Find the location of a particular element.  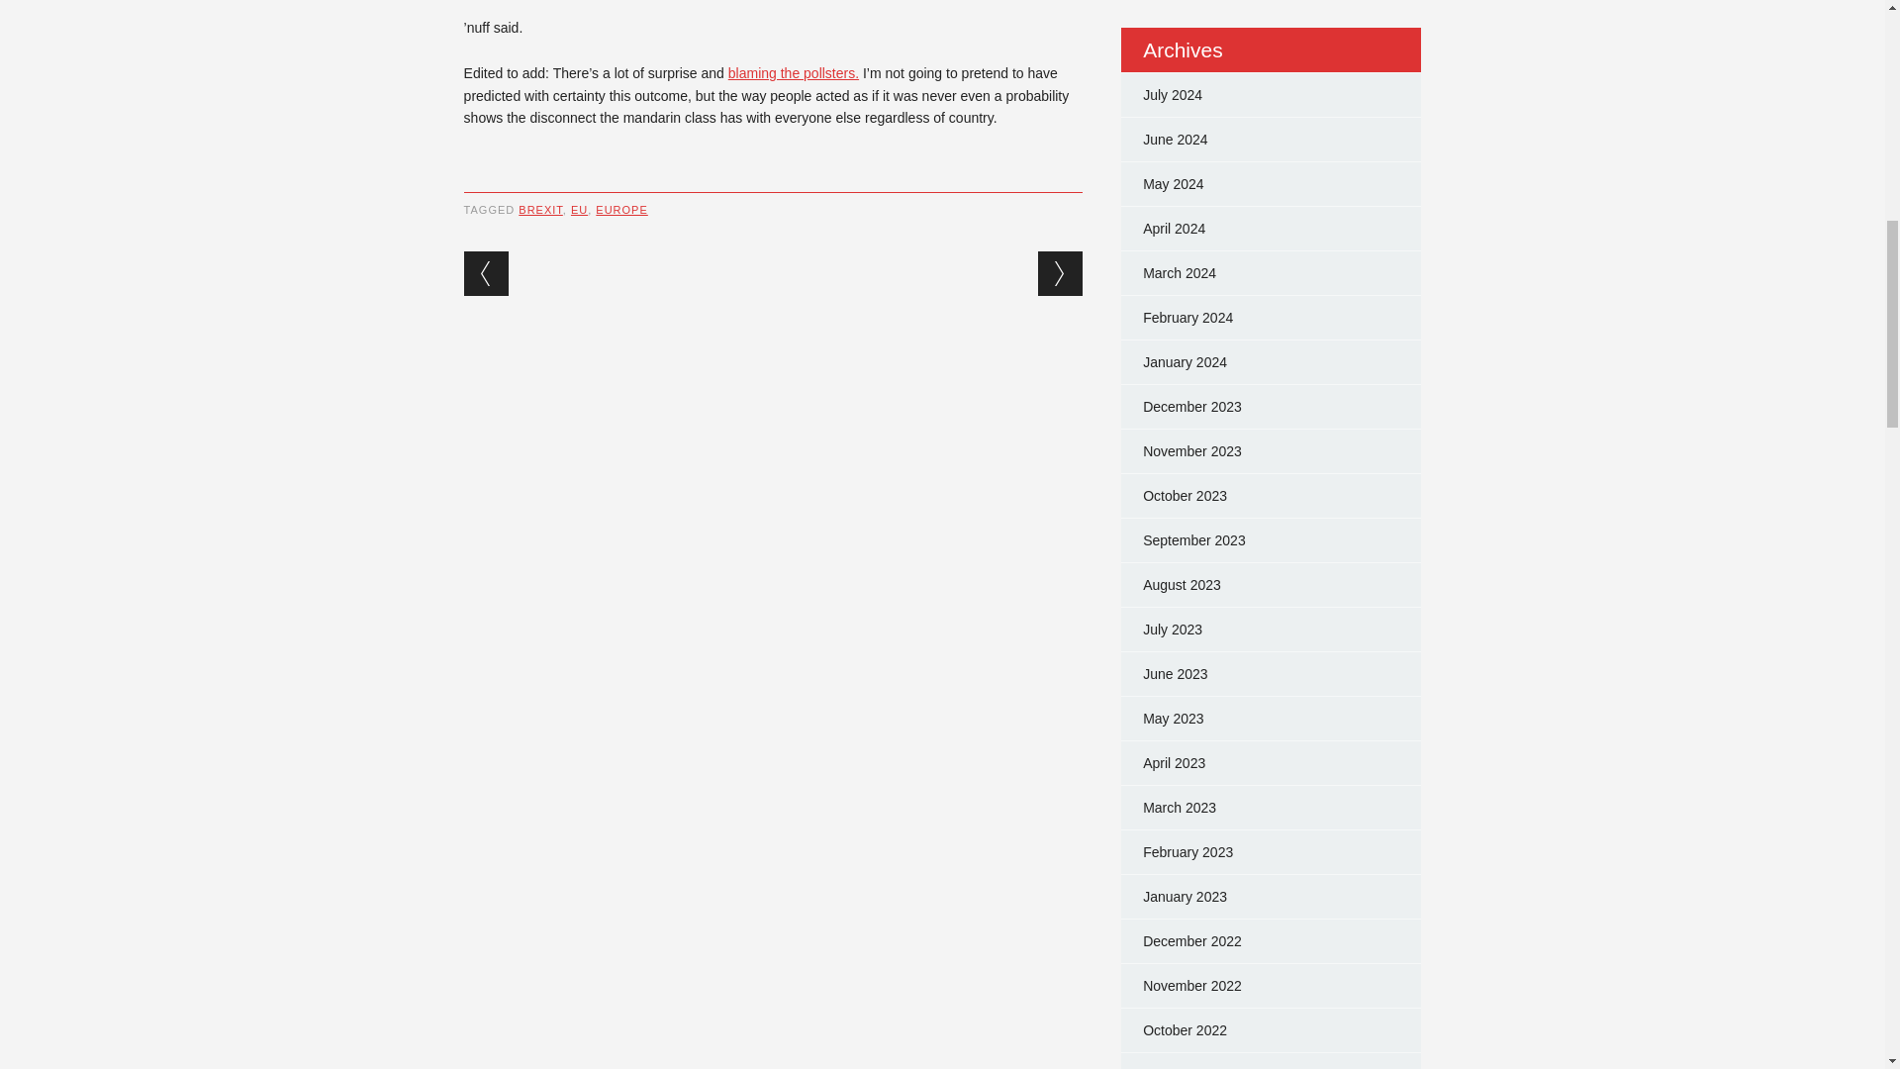

blaming the pollsters. is located at coordinates (793, 73).